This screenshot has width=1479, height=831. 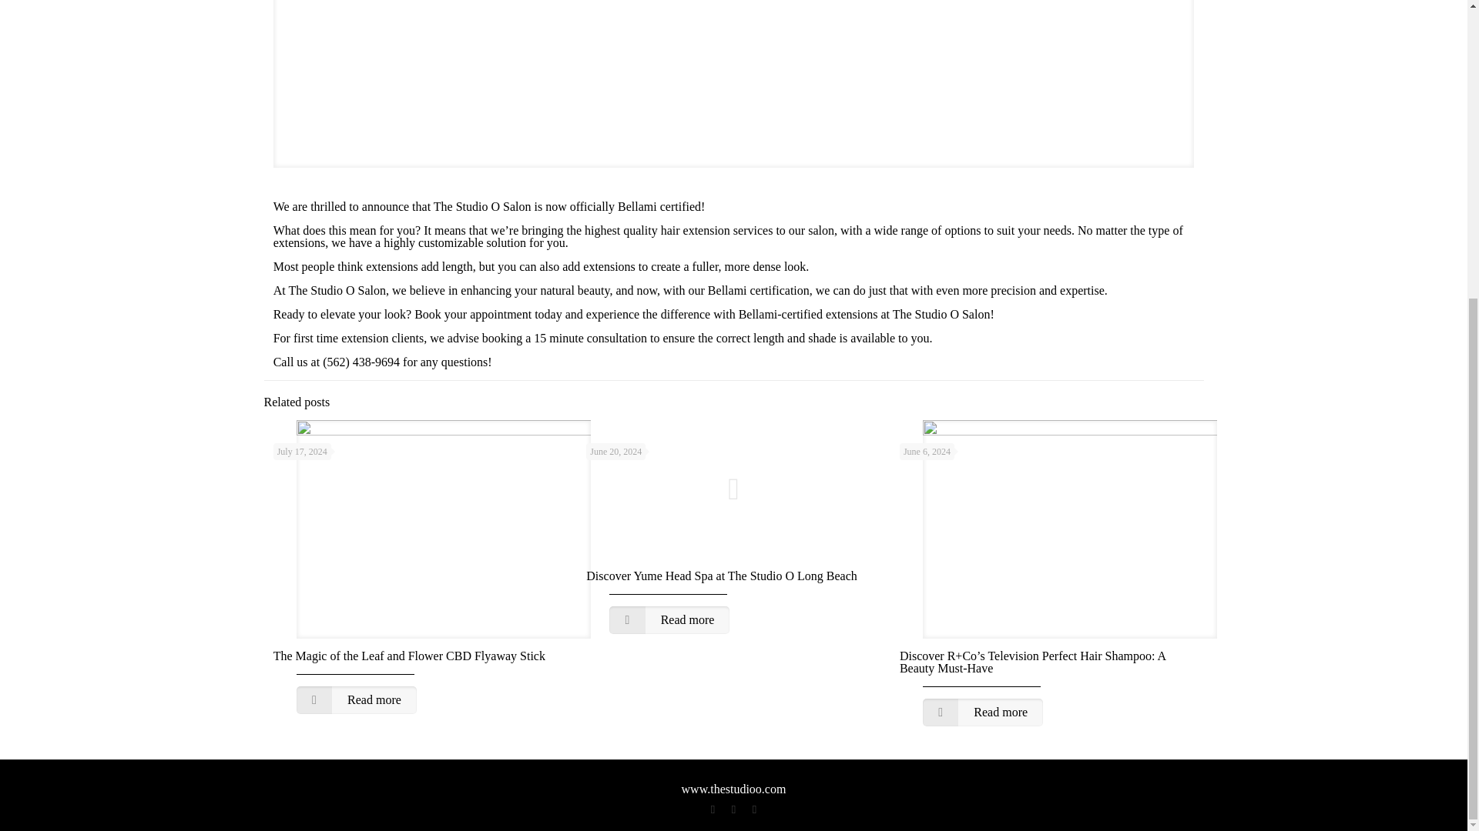 What do you see at coordinates (721, 576) in the screenshot?
I see `Discover Yume Head Spa at The Studio O Long Beach` at bounding box center [721, 576].